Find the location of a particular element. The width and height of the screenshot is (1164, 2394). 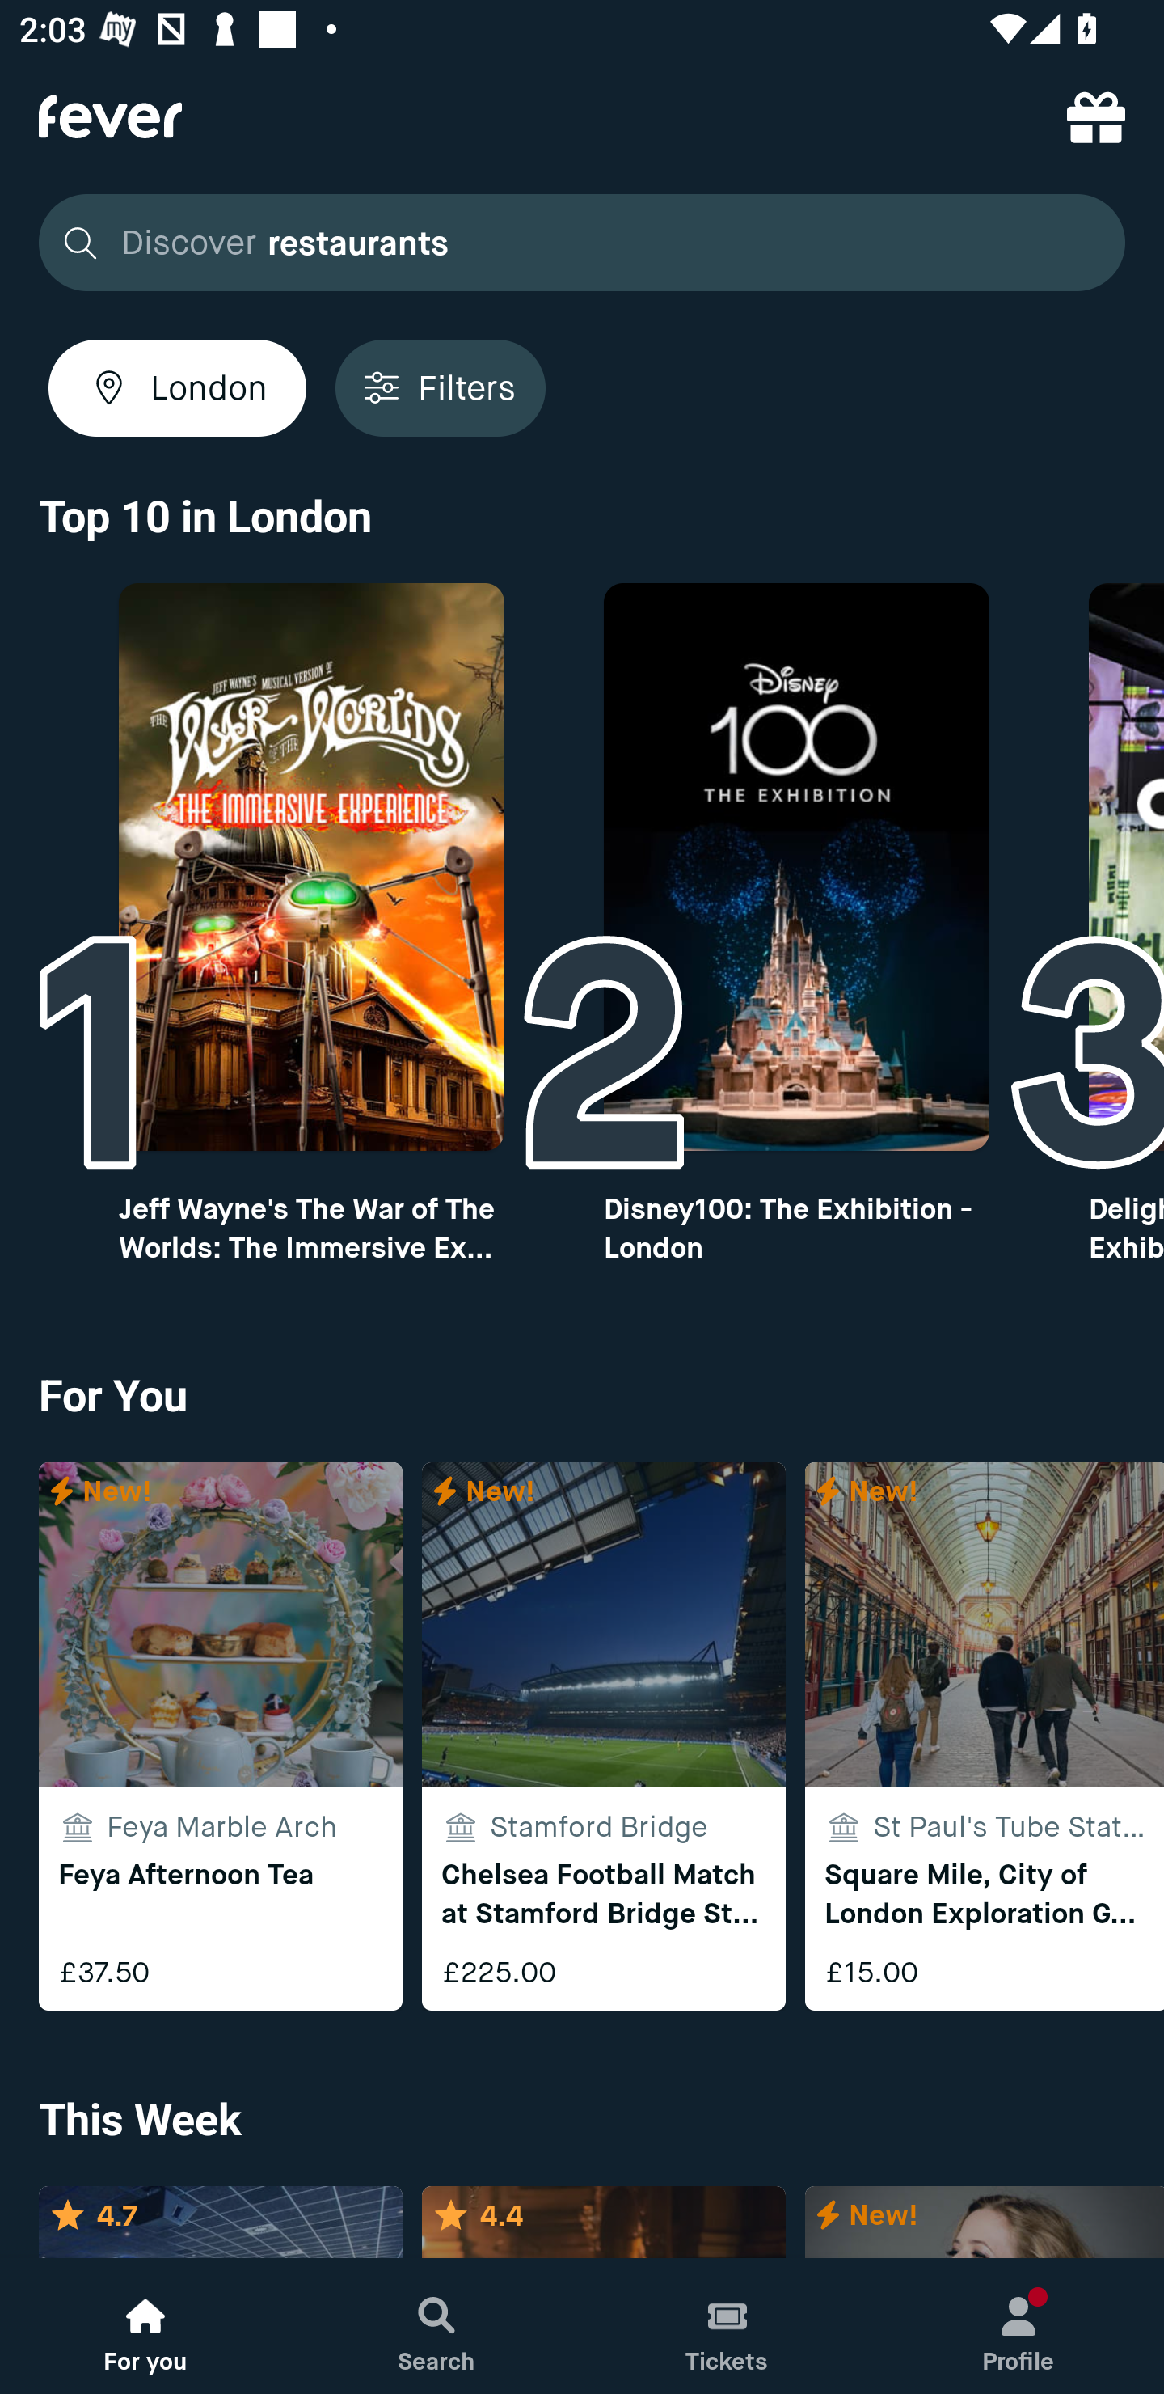

Profile, New notification Profile is located at coordinates (1018, 2326).